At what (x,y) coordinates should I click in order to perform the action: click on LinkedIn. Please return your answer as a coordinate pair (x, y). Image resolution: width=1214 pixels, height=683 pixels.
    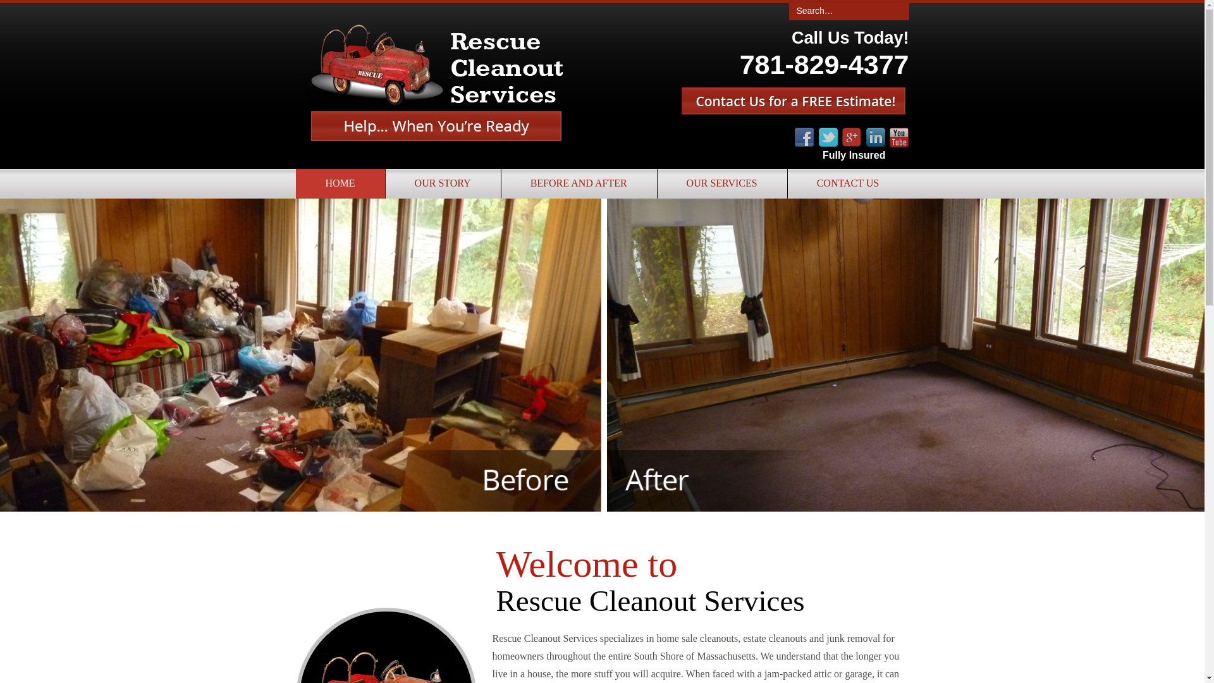
    Looking at the image, I should click on (875, 137).